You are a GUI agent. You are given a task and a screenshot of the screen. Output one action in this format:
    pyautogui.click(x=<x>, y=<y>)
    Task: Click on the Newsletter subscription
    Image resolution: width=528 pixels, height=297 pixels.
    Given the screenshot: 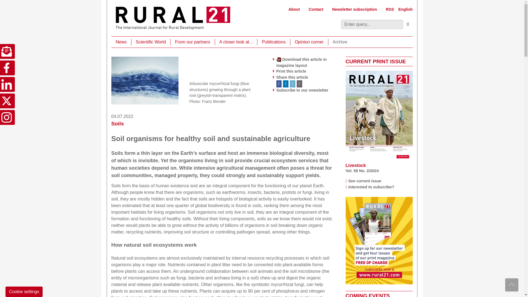 What is the action you would take?
    pyautogui.click(x=354, y=9)
    